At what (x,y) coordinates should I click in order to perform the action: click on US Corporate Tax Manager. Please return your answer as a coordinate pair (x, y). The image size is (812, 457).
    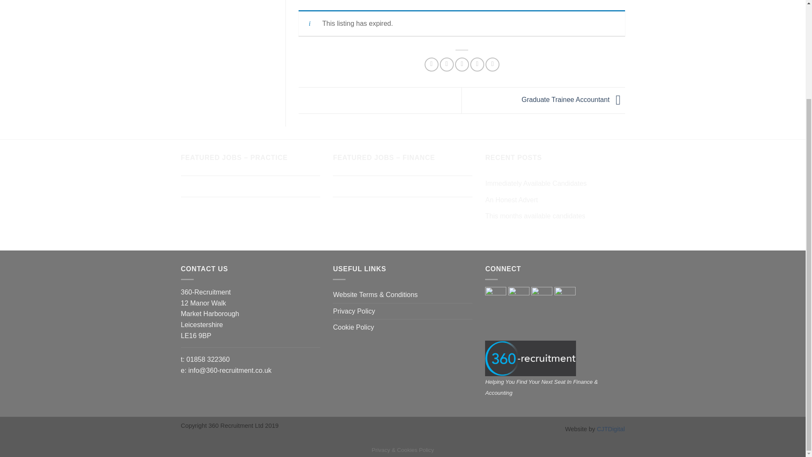
    Looking at the image, I should click on (251, 186).